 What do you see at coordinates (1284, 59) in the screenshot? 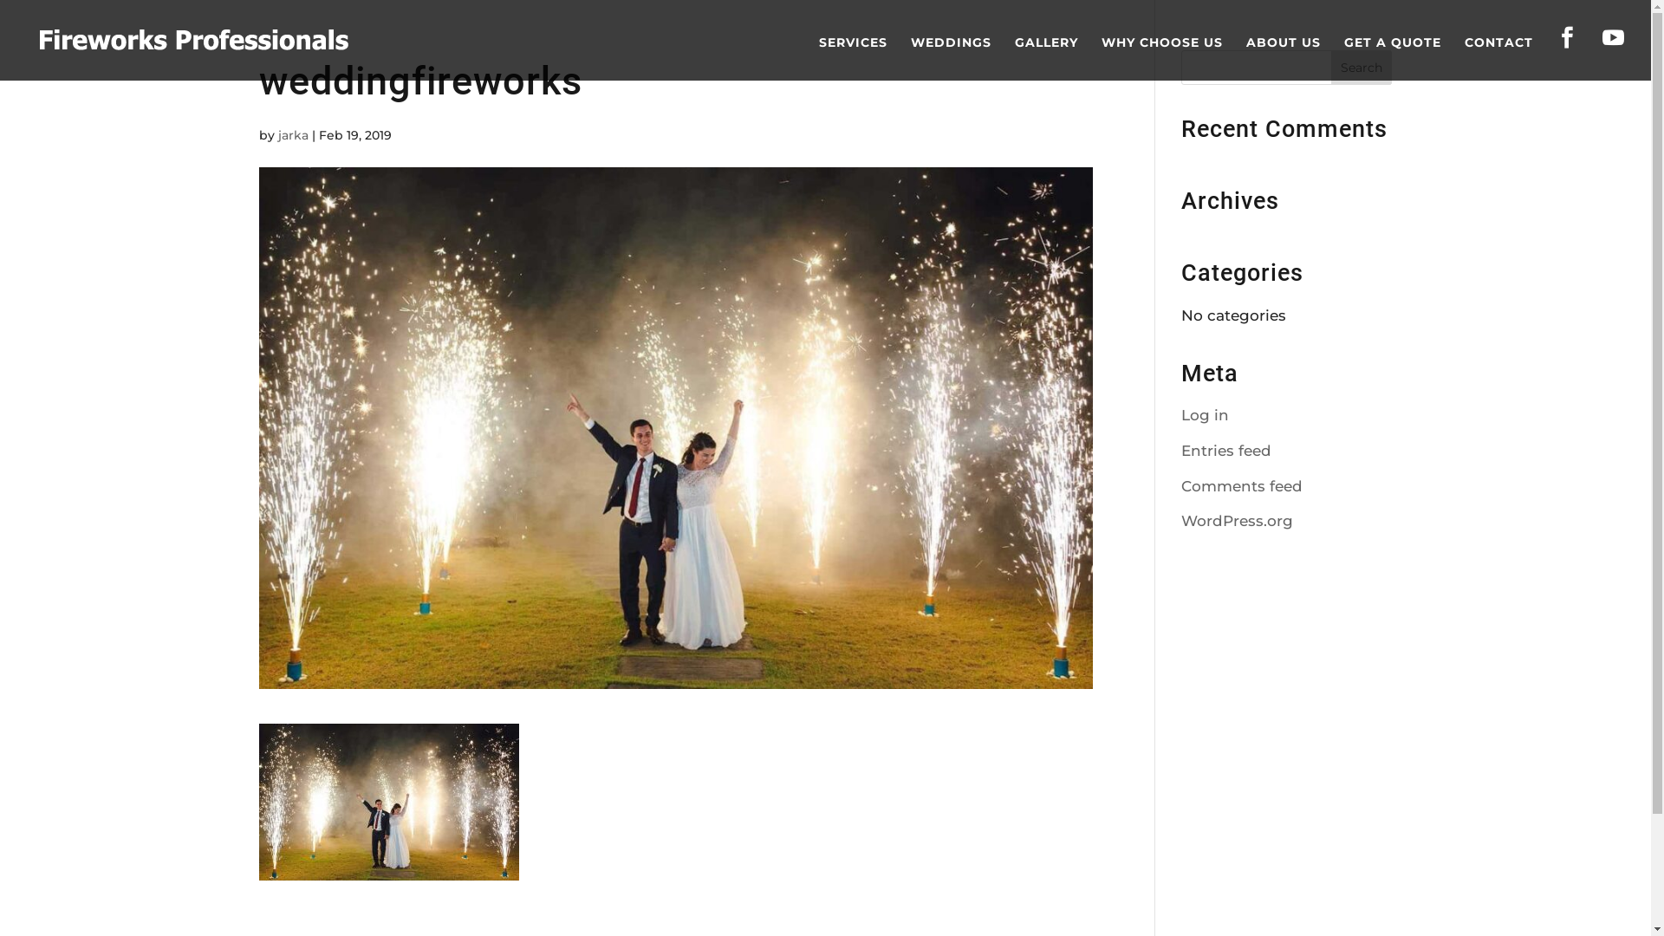
I see `ABOUT US` at bounding box center [1284, 59].